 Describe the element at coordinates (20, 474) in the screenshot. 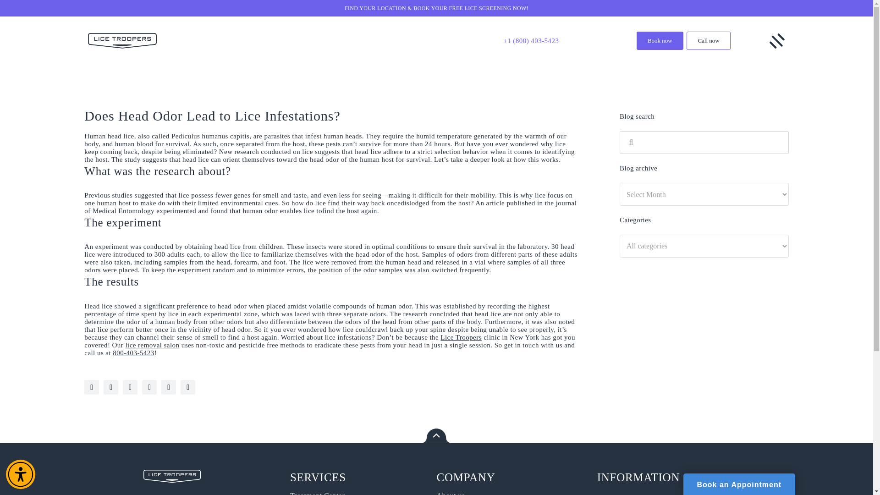

I see `Accessibility Menu` at that location.